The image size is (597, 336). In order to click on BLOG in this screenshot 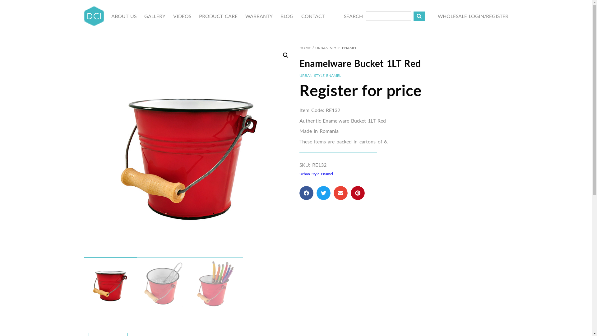, I will do `click(287, 16)`.